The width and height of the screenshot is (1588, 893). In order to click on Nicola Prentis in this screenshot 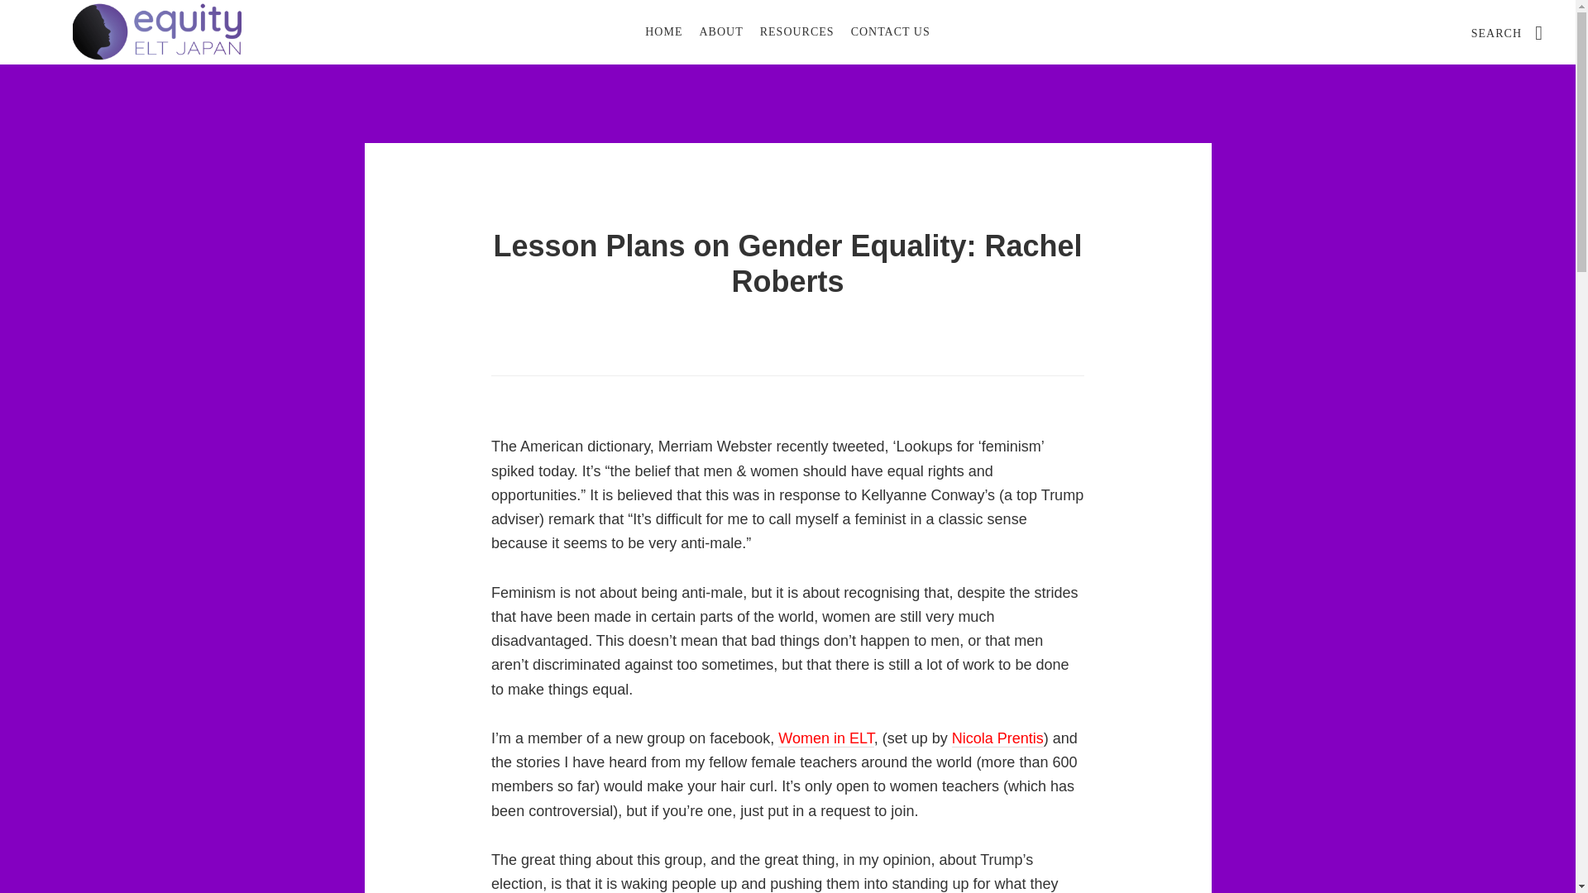, I will do `click(997, 738)`.